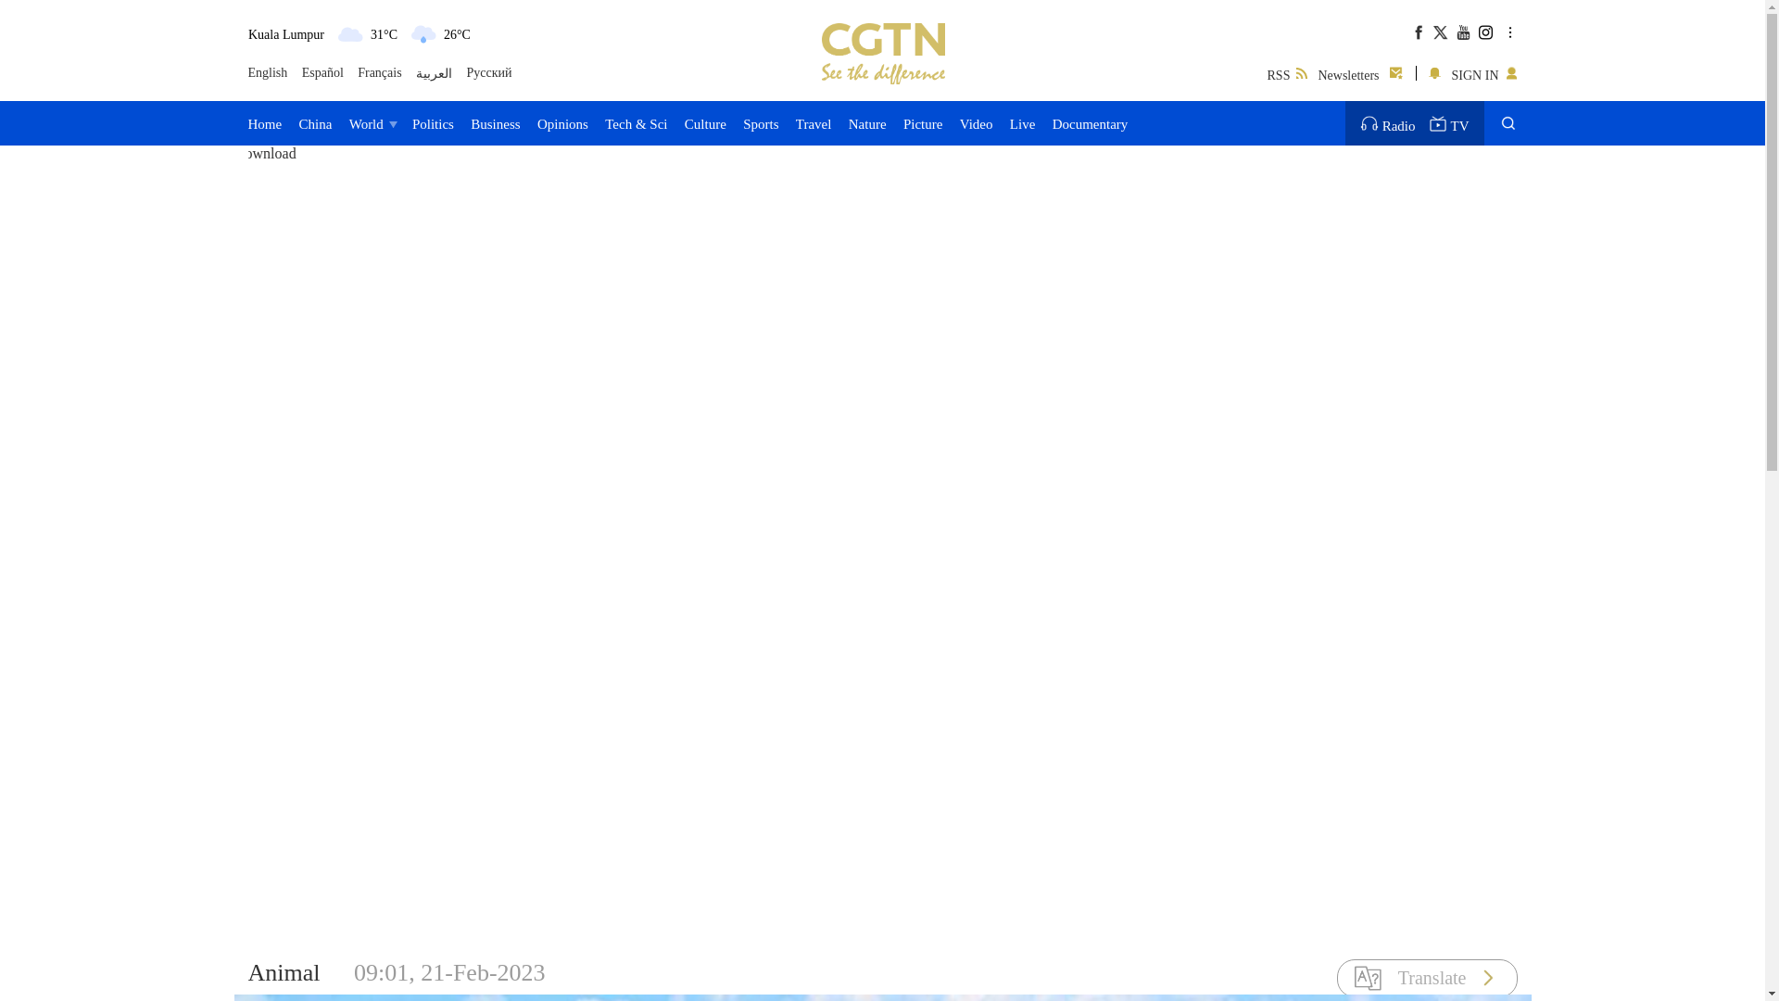 Image resolution: width=1779 pixels, height=1001 pixels. Describe the element at coordinates (269, 73) in the screenshot. I see `English` at that location.